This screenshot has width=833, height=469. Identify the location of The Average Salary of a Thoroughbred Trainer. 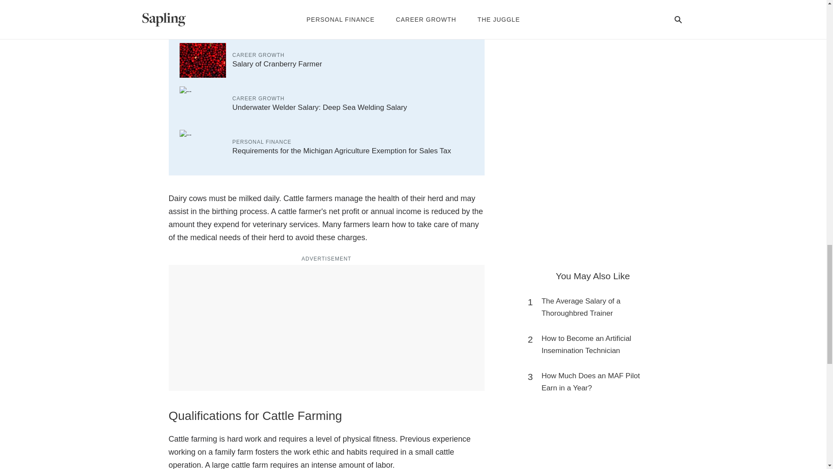
(597, 307).